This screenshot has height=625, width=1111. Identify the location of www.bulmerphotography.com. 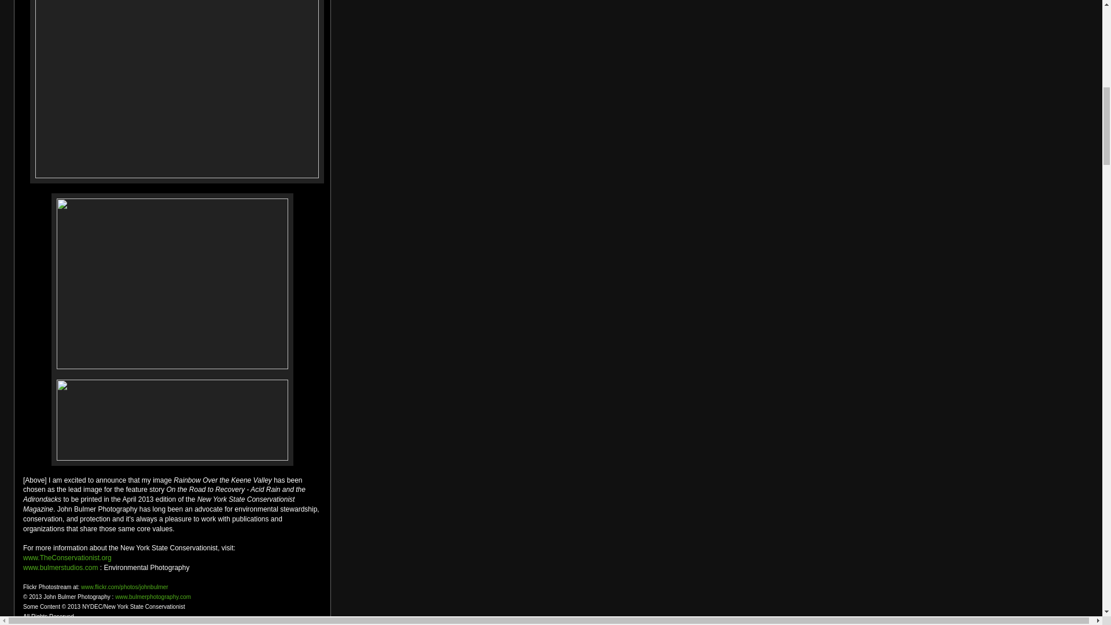
(153, 597).